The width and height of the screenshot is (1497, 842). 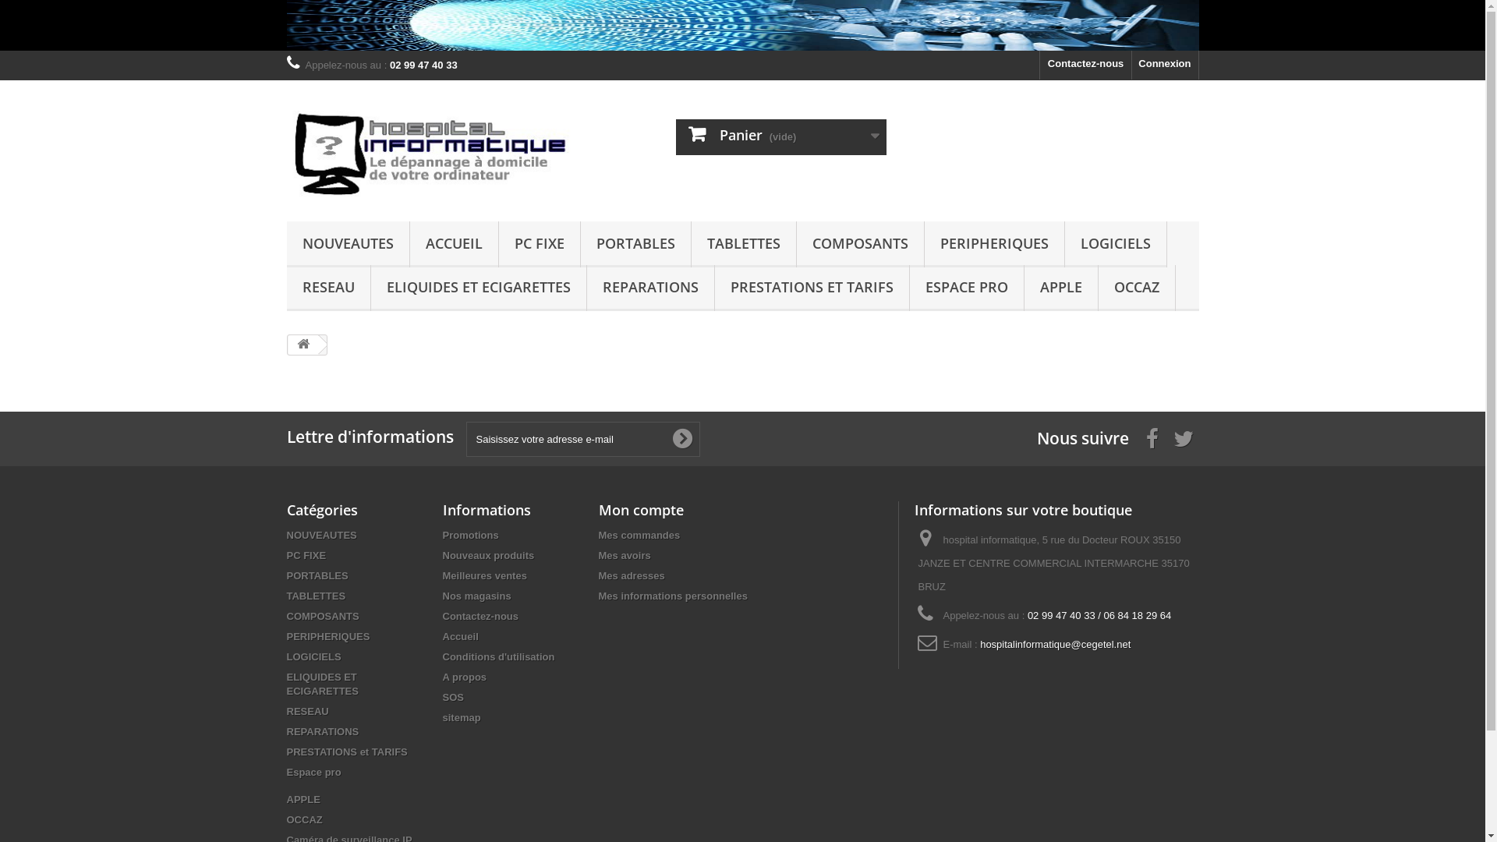 I want to click on Connexion, so click(x=1165, y=65).